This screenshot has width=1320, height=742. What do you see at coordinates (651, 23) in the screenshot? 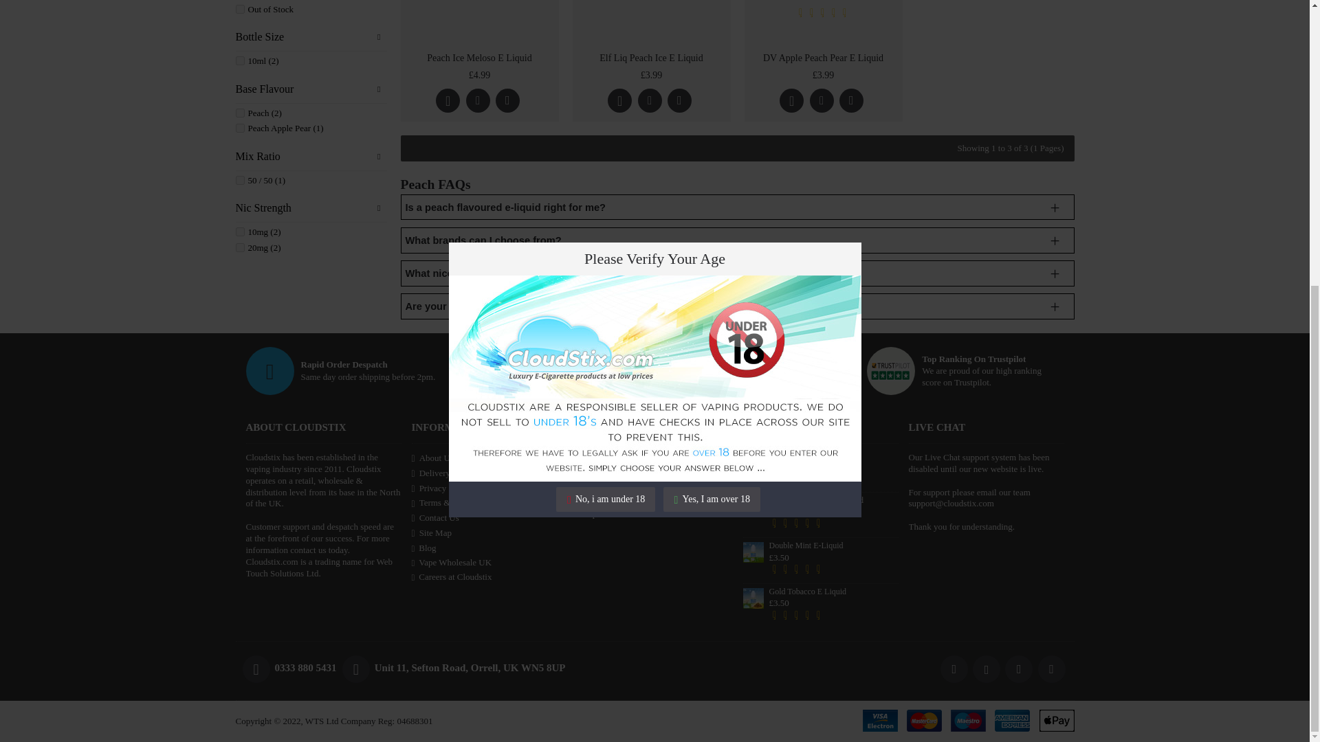
I see `Elf Liq Peach Ice E Liquid` at bounding box center [651, 23].